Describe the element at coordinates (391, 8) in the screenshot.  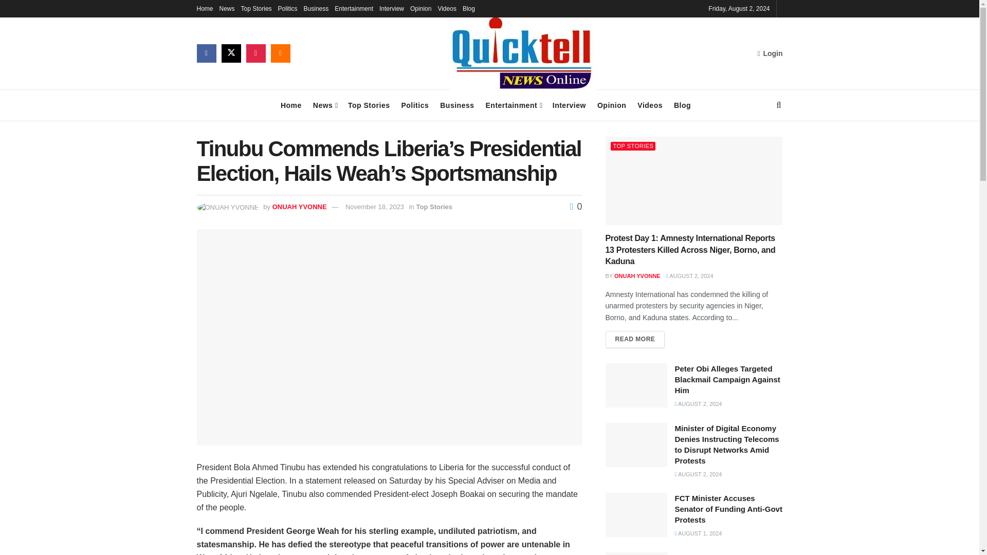
I see `Interview` at that location.